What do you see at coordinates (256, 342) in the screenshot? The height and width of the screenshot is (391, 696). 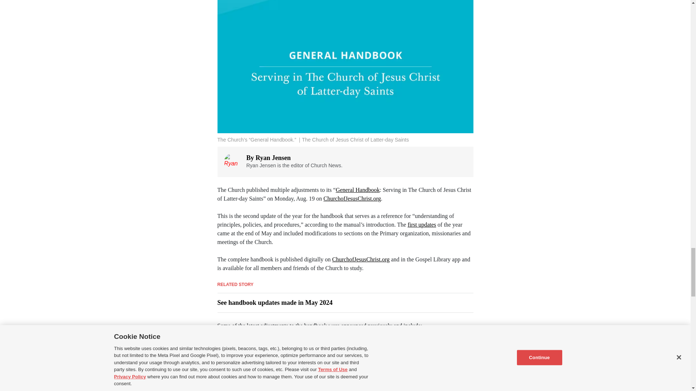 I see `Expanded age range` at bounding box center [256, 342].